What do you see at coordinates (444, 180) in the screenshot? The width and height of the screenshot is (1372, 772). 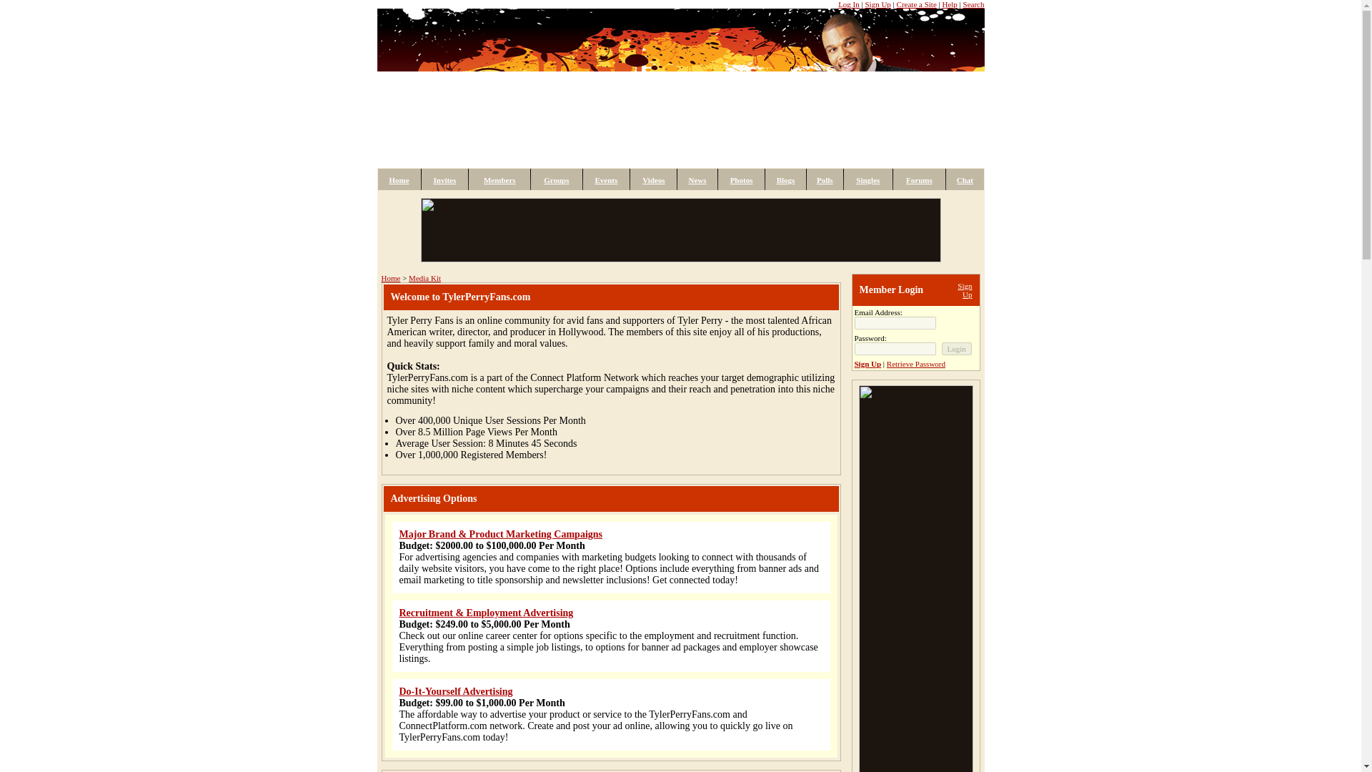 I see `Invite your friends and colleagues to TylerPerryFans.com!` at bounding box center [444, 180].